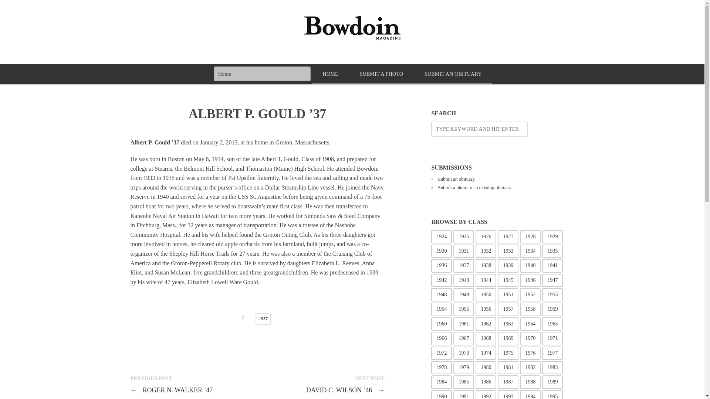 This screenshot has width=710, height=399. I want to click on 1940, so click(530, 265).